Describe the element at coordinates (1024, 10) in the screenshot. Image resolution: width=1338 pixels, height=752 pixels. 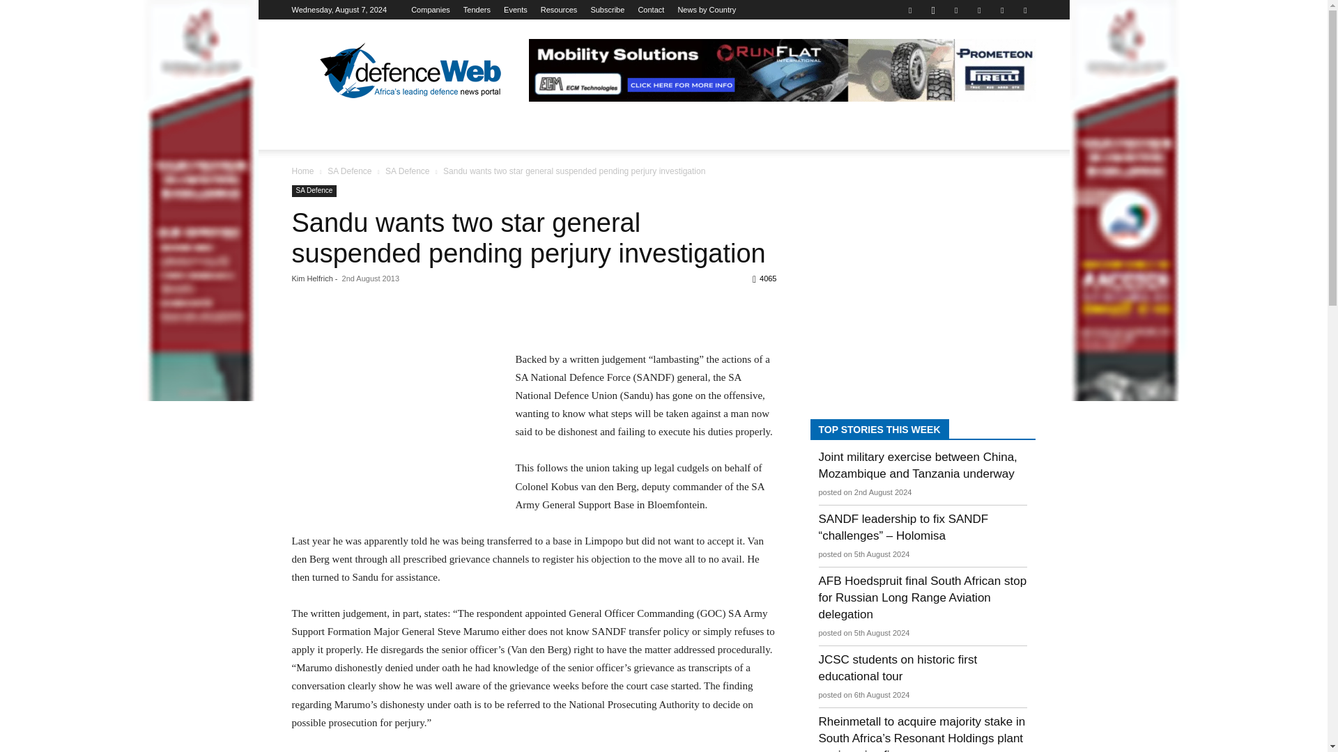
I see `Youtube` at that location.